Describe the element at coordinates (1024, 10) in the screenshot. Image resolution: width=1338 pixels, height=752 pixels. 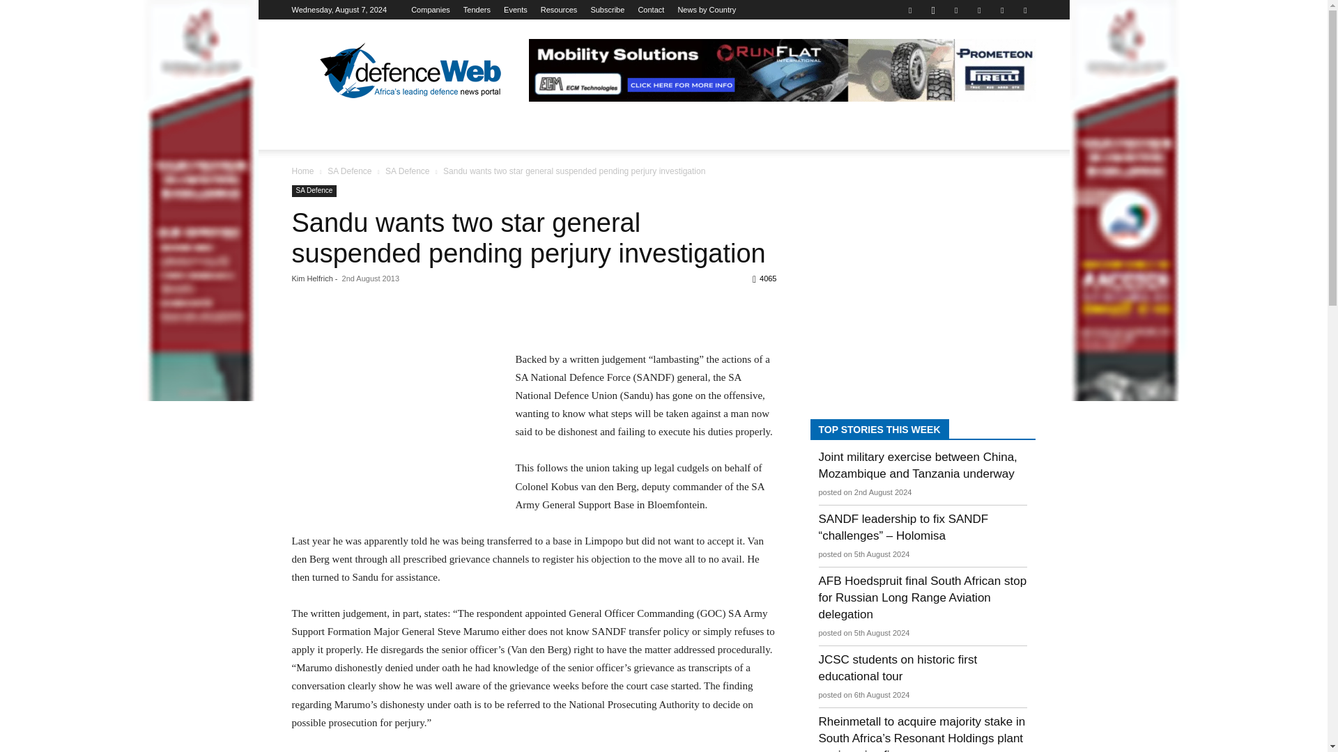
I see `Youtube` at that location.